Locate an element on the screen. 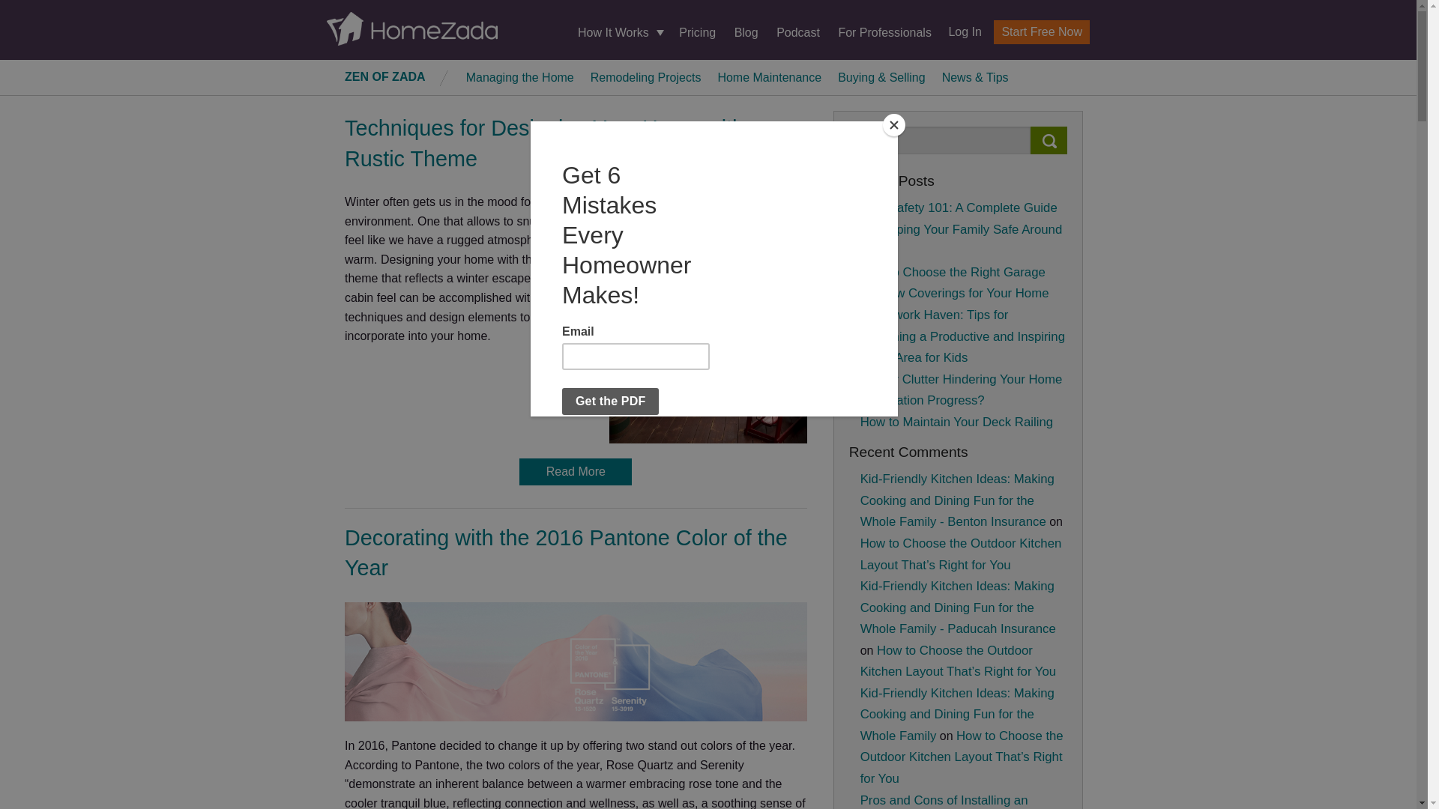 This screenshot has height=809, width=1439. Podcast is located at coordinates (798, 31).